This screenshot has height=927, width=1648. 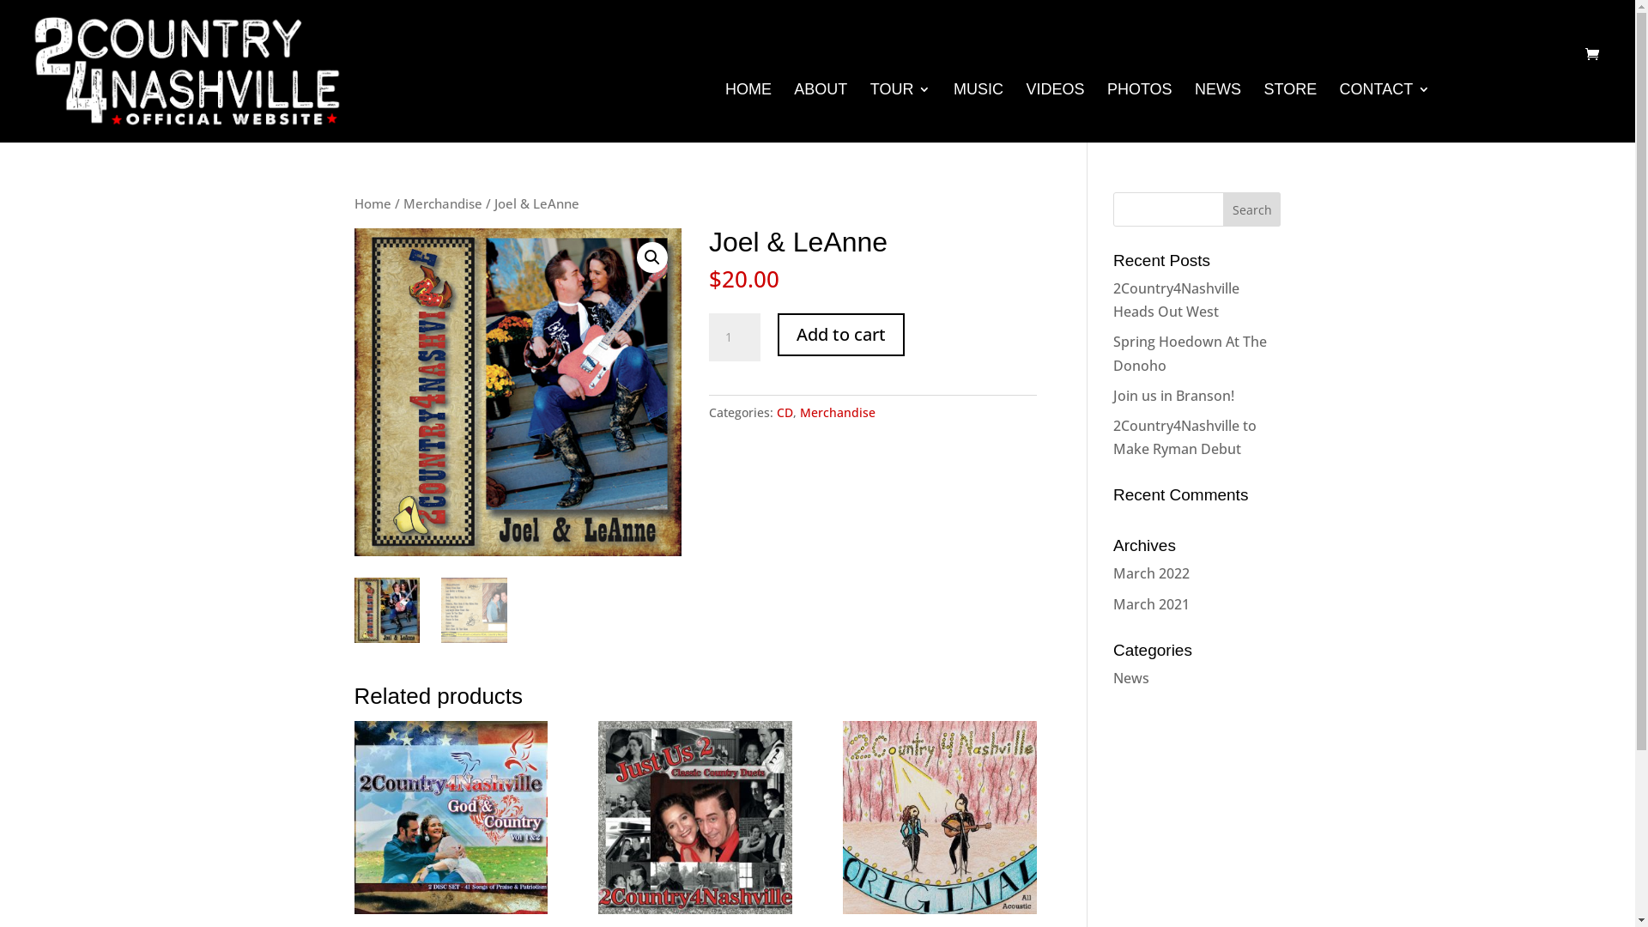 I want to click on 2Country4Nashville to Make Ryman Debut, so click(x=1184, y=438).